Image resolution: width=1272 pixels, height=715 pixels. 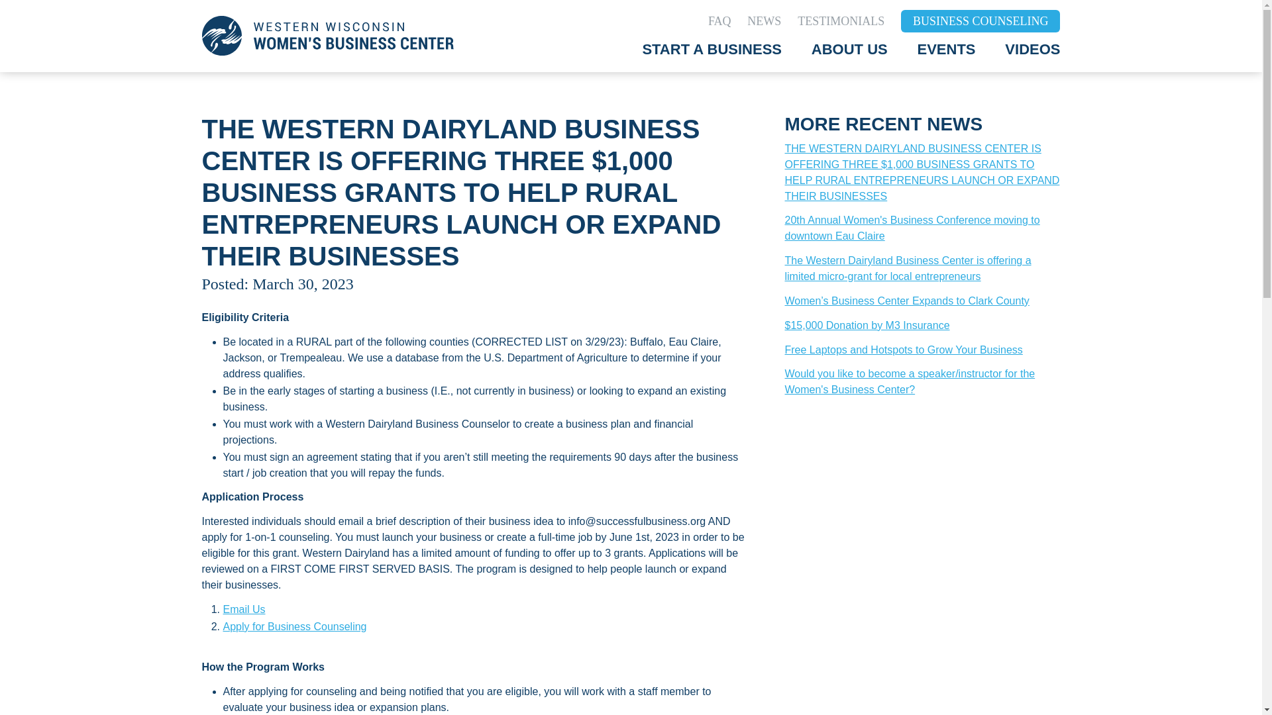 I want to click on Apply for Business Counseling, so click(x=294, y=626).